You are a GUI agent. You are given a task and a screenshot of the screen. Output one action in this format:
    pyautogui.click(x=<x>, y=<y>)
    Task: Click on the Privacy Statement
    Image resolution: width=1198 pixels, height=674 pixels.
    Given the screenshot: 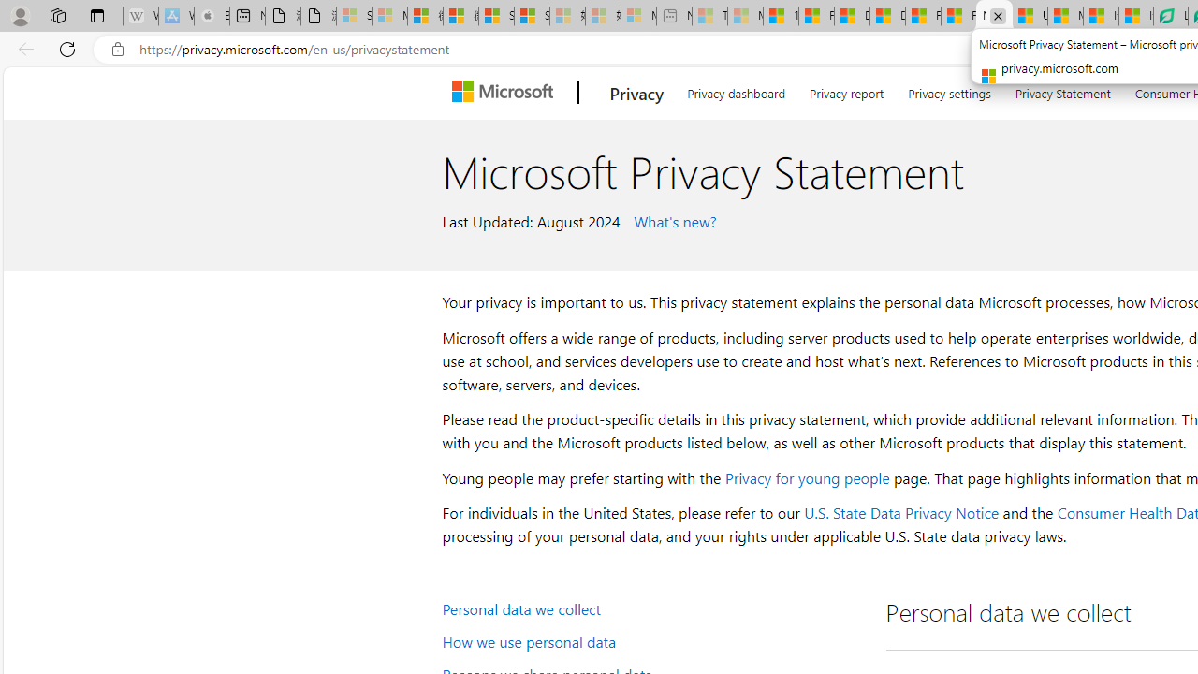 What is the action you would take?
    pyautogui.click(x=1063, y=90)
    